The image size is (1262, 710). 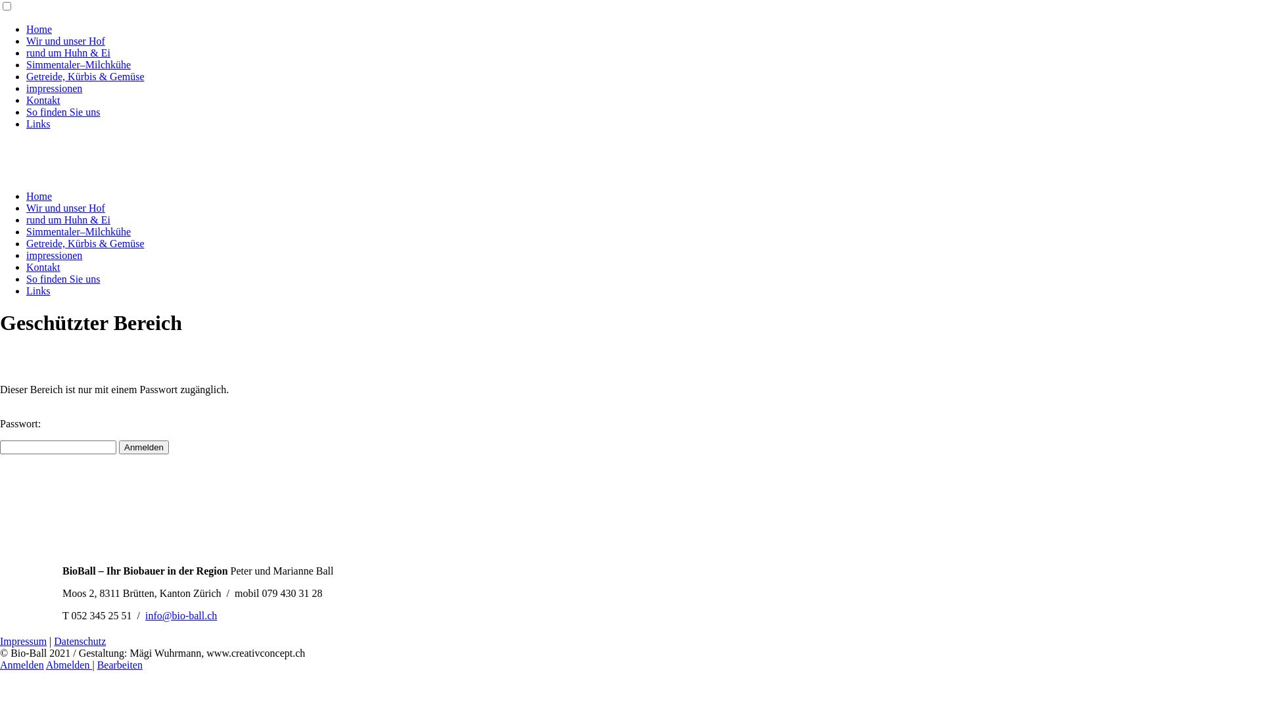 I want to click on Wir und unser Hof, so click(x=66, y=41).